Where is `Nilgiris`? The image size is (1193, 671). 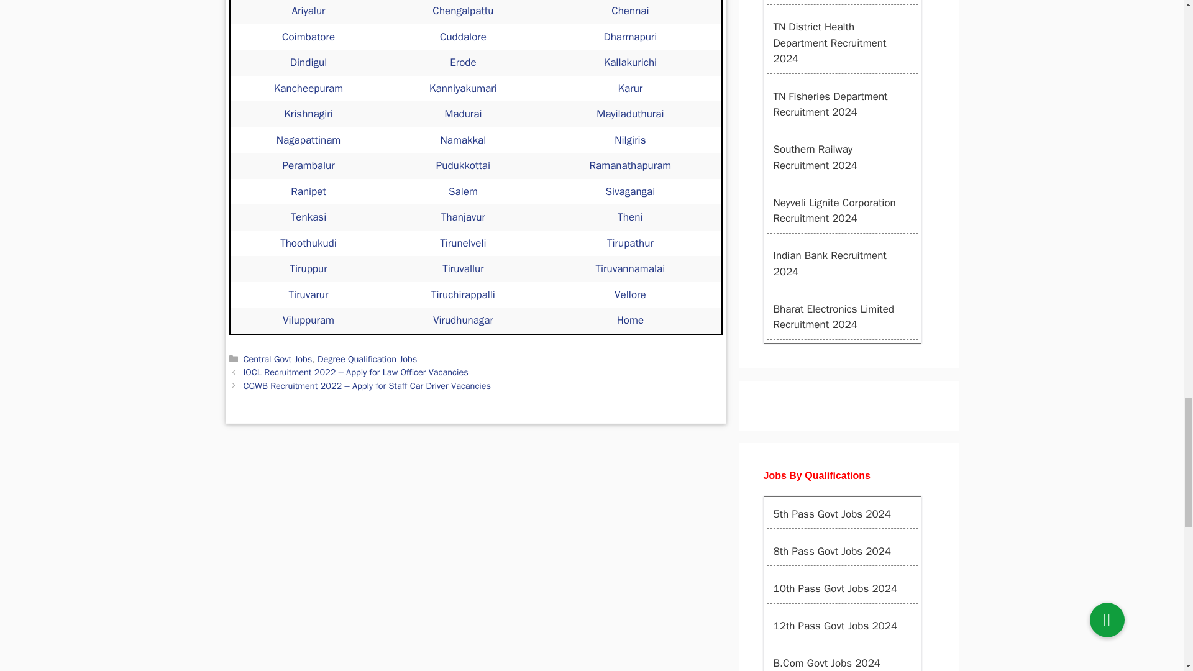
Nilgiris is located at coordinates (629, 140).